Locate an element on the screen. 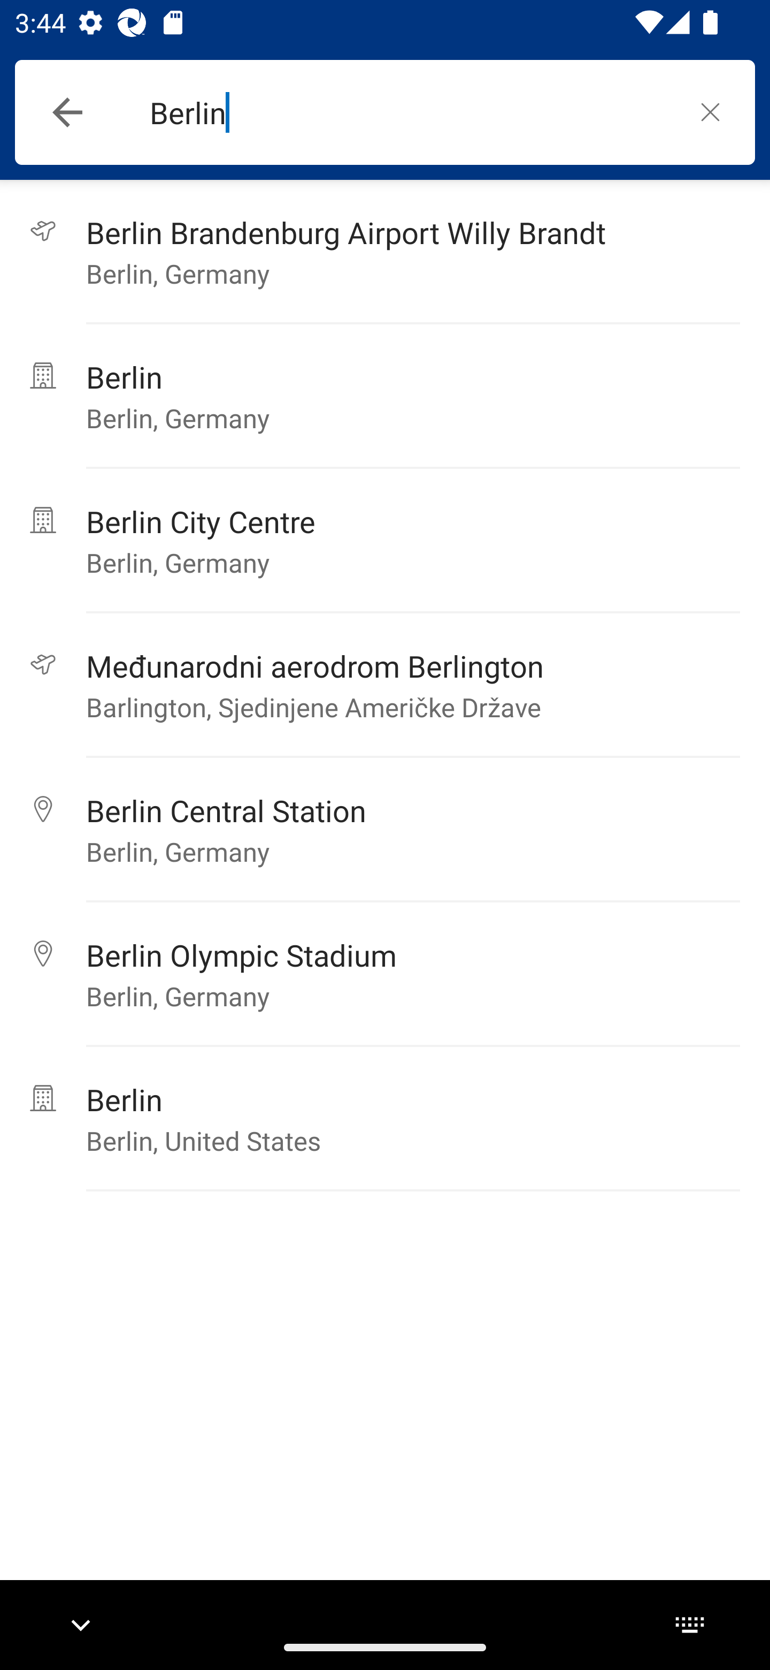 The height and width of the screenshot is (1670, 770). 넭 Berlin Berlin, United States is located at coordinates (385, 1119).